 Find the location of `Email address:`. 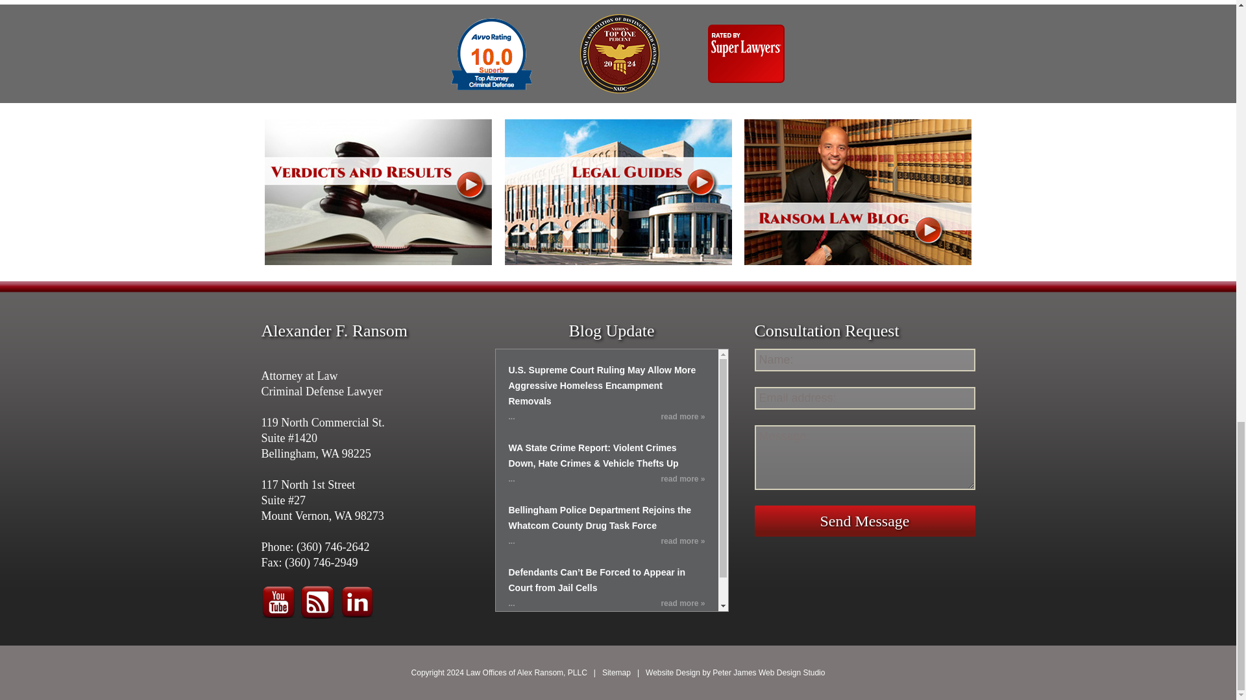

Email address: is located at coordinates (864, 398).